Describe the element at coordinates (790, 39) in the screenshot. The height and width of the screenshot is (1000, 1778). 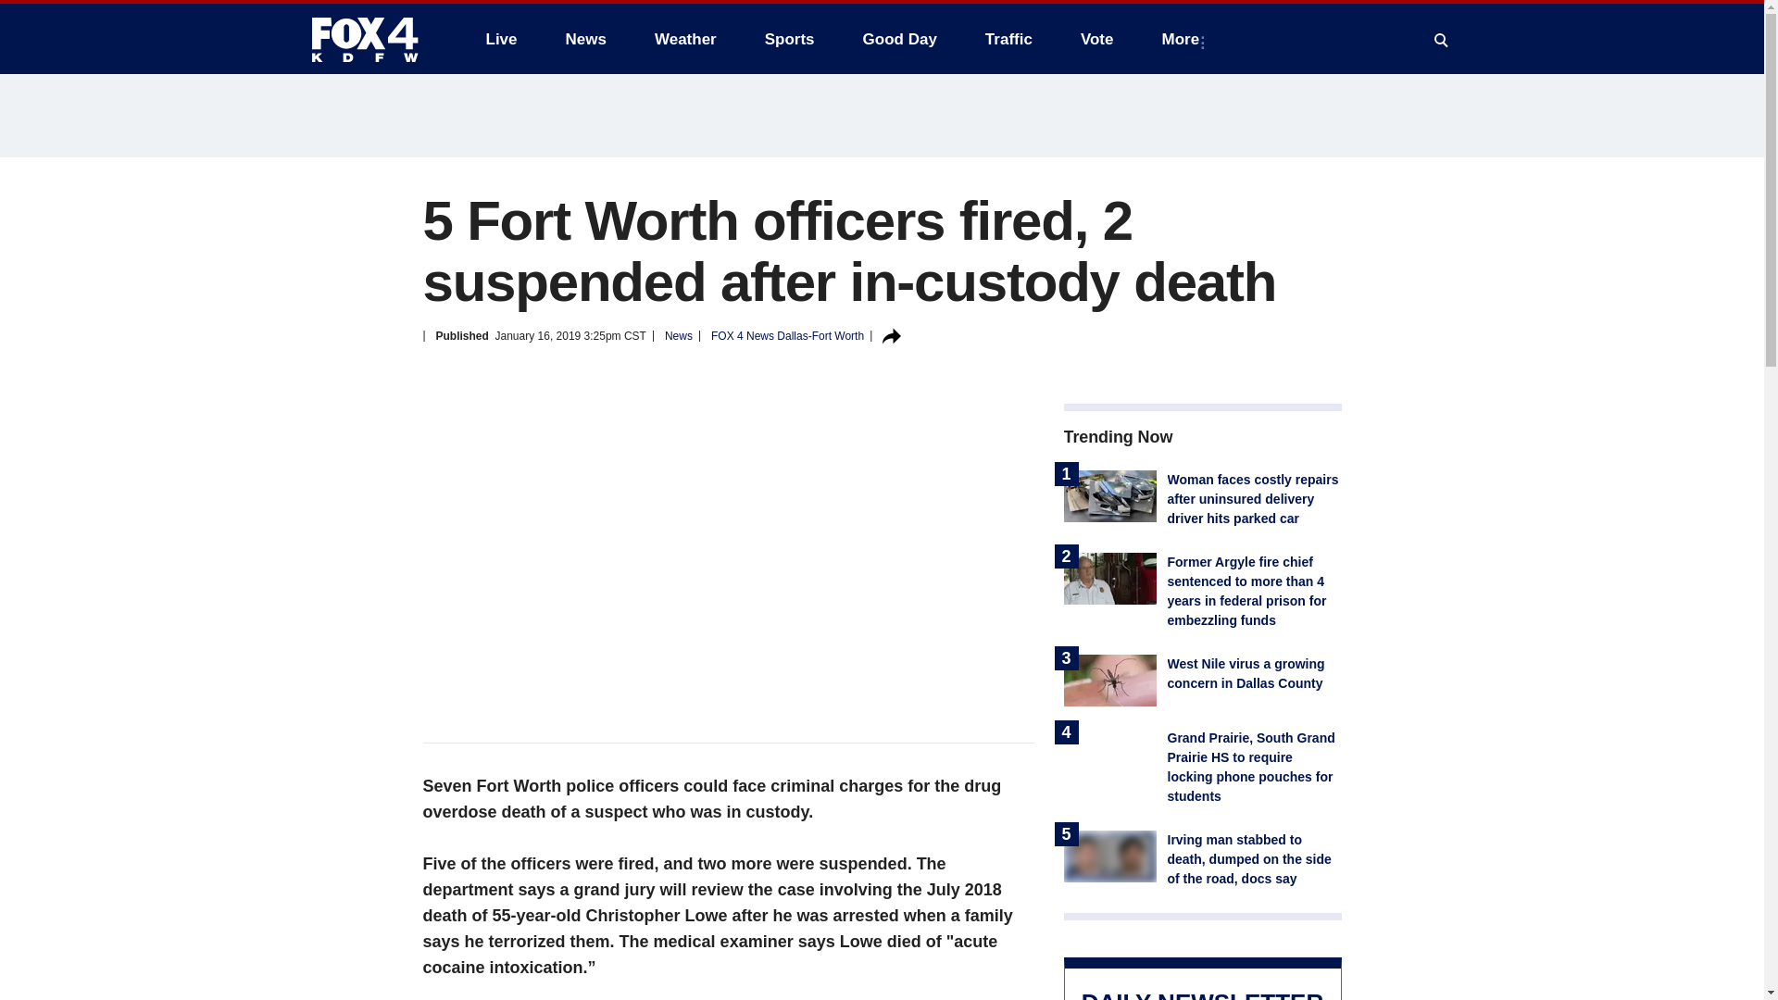
I see `Sports` at that location.